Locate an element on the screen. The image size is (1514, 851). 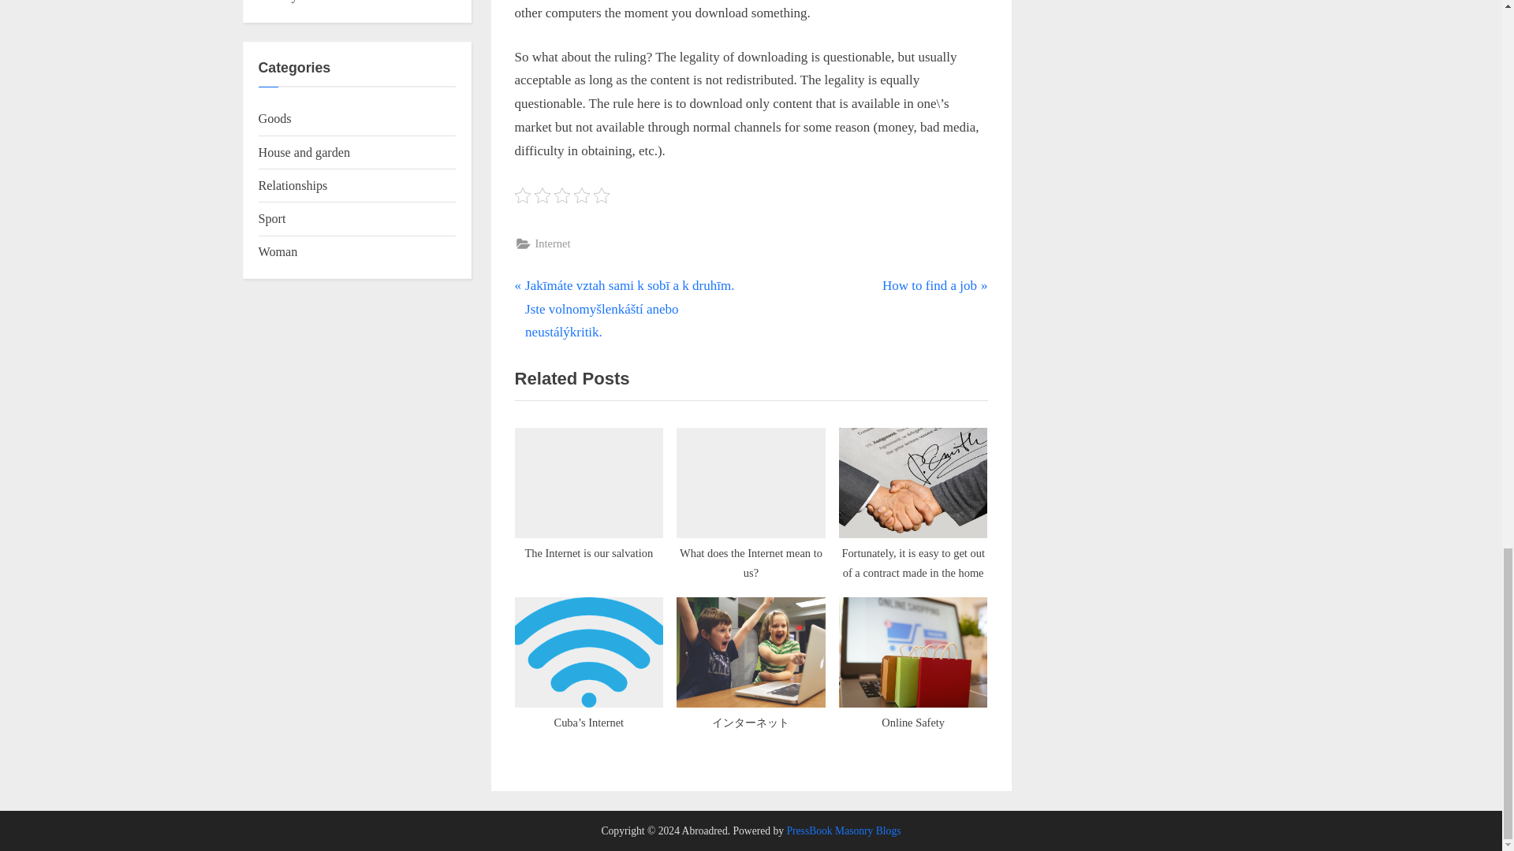
Online Safety is located at coordinates (588, 503).